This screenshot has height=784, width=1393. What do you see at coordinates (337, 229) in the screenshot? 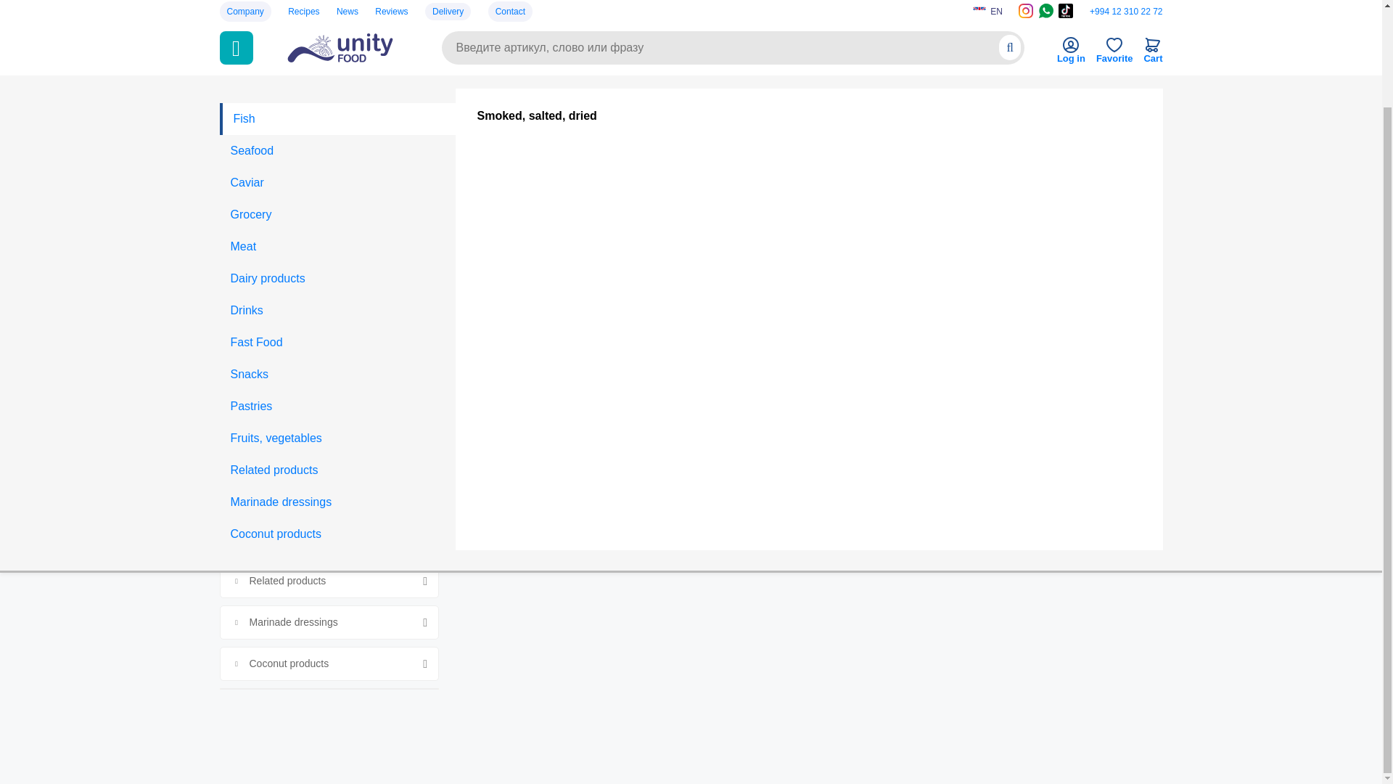
I see `Fast Food` at bounding box center [337, 229].